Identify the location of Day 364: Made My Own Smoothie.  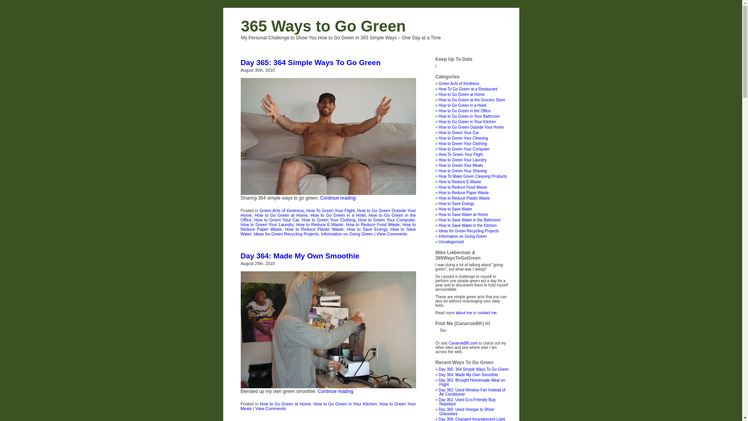
(300, 256).